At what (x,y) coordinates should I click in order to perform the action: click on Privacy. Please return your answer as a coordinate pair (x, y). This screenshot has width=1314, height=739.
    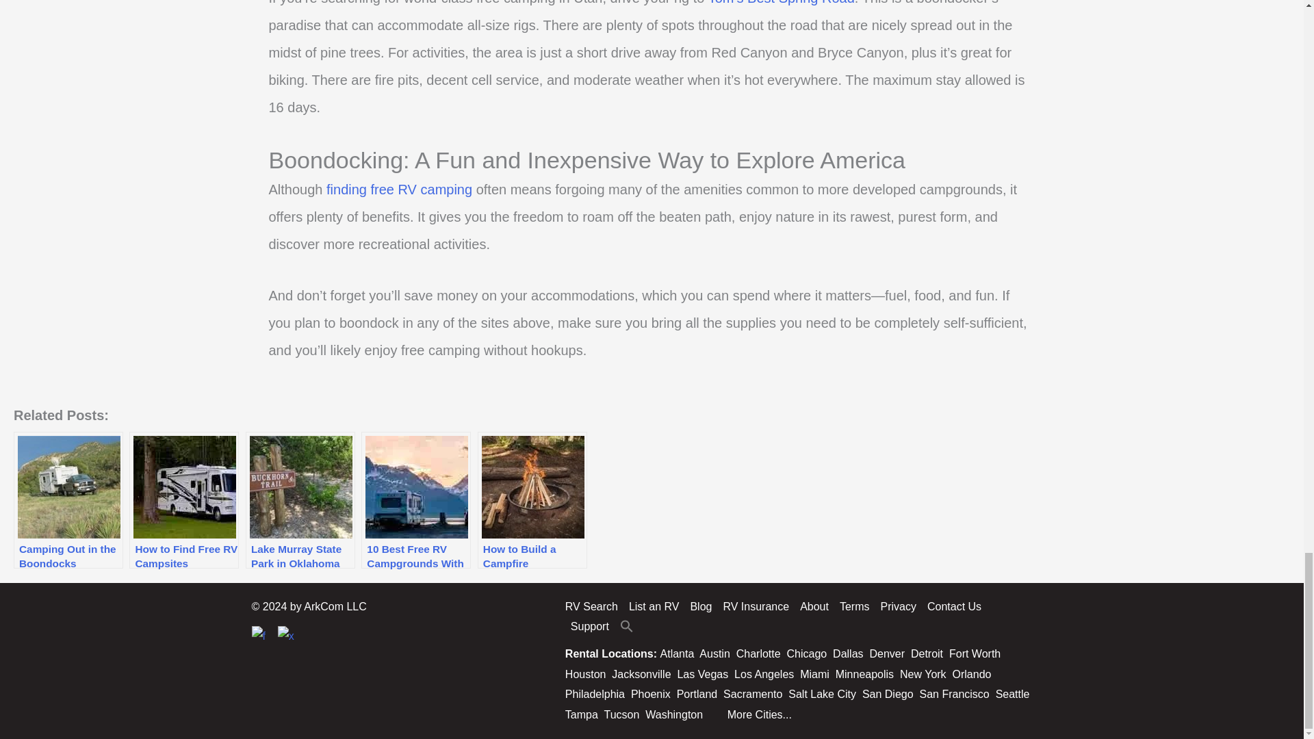
    Looking at the image, I should click on (898, 606).